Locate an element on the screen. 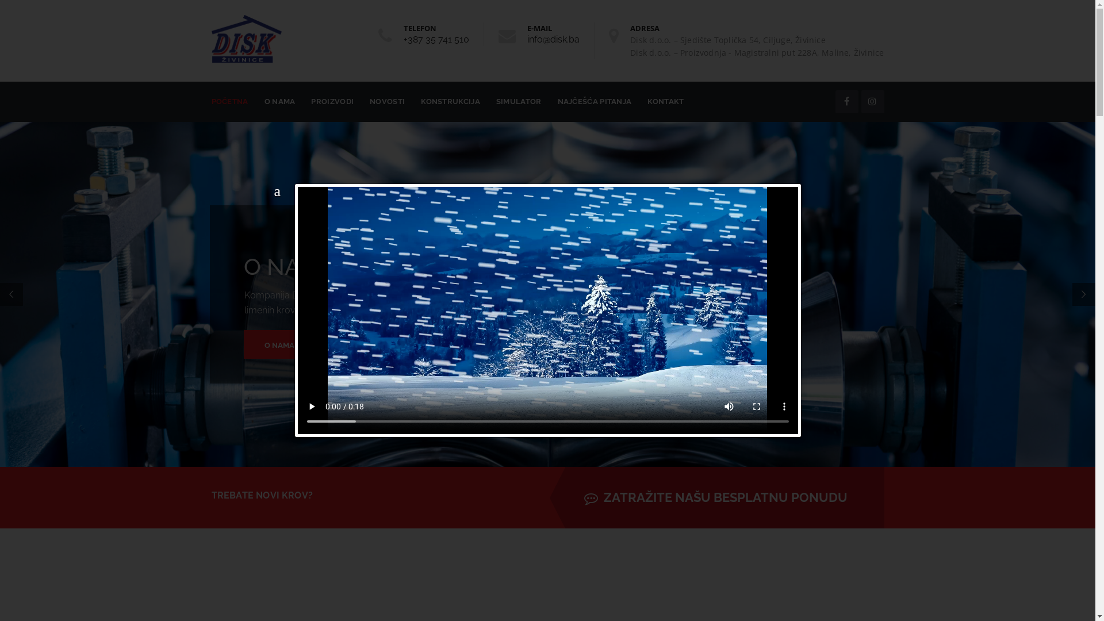  SIMULATOR is located at coordinates (519, 102).